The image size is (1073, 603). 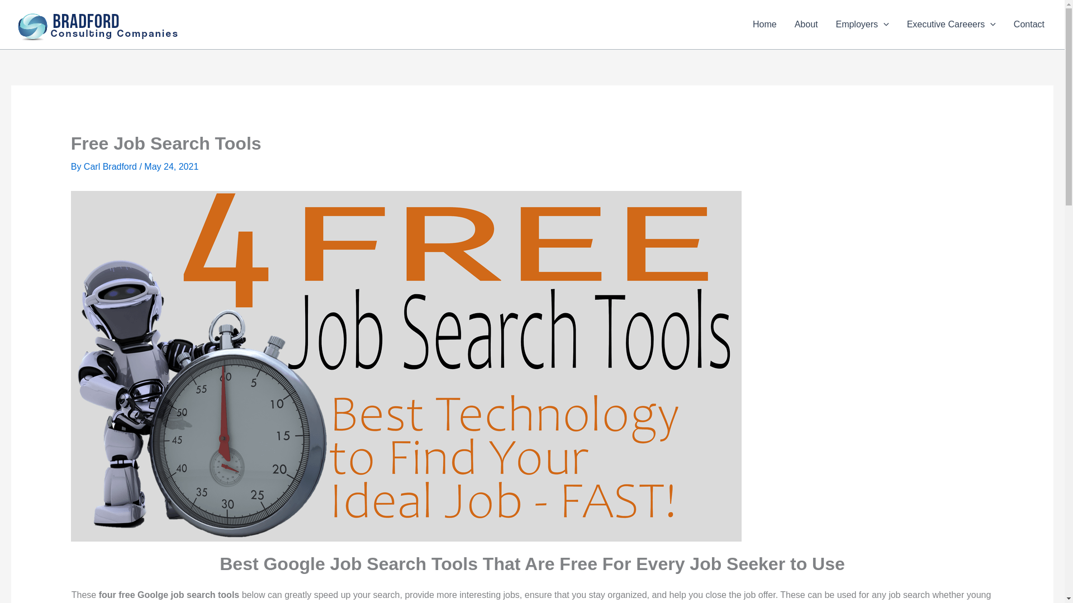 What do you see at coordinates (765, 25) in the screenshot?
I see `Home` at bounding box center [765, 25].